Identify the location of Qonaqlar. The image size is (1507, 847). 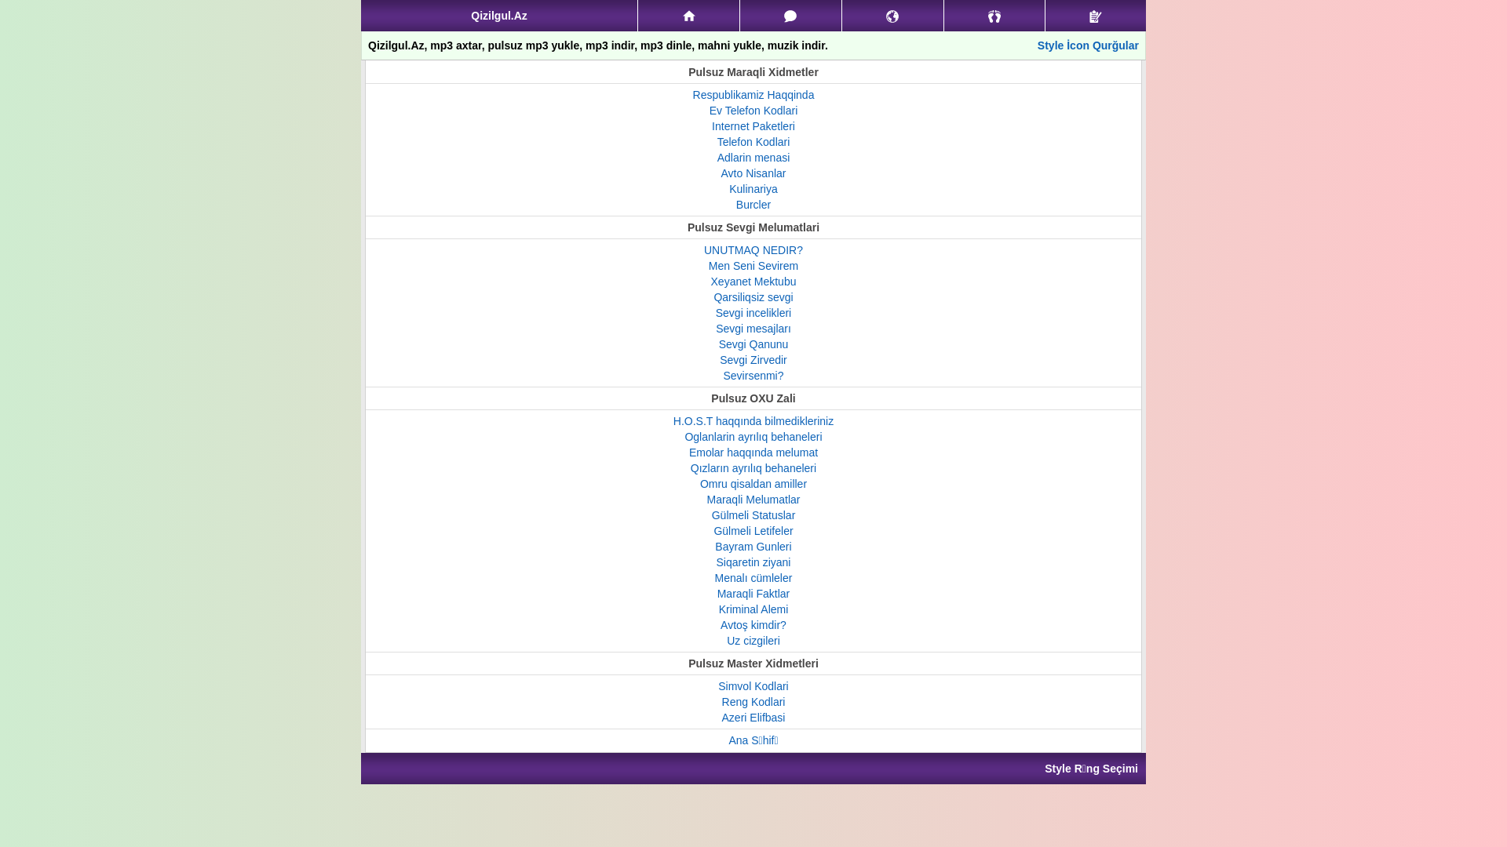
(995, 16).